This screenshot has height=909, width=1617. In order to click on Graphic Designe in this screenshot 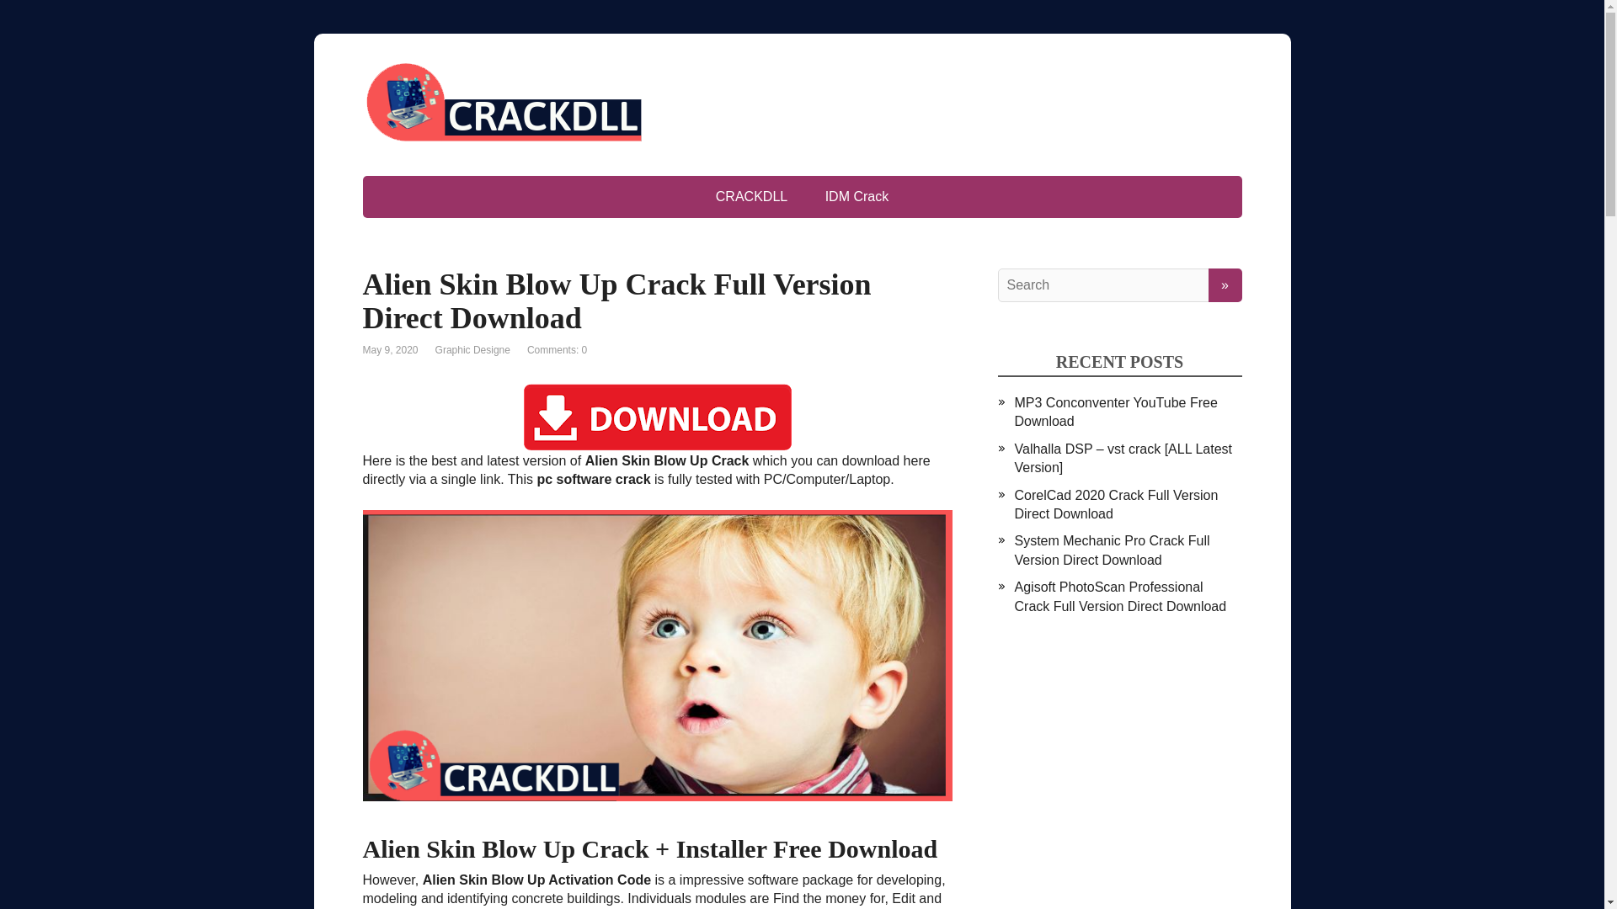, I will do `click(472, 350)`.